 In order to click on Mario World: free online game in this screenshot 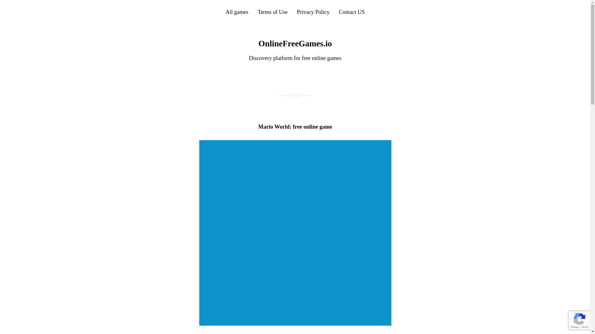, I will do `click(295, 127)`.